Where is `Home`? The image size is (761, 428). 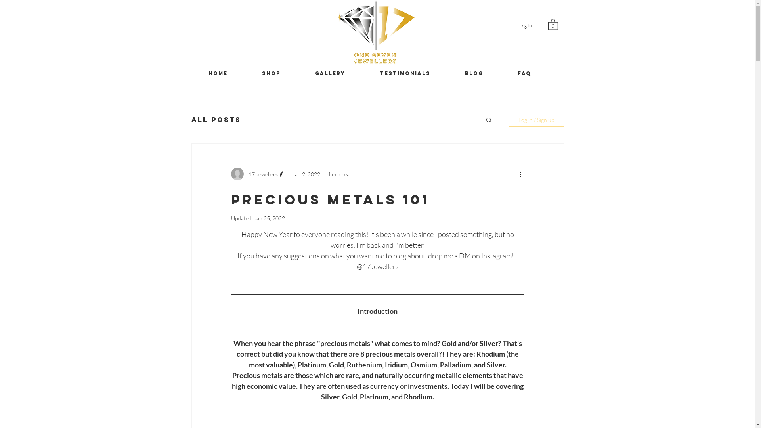
Home is located at coordinates (218, 73).